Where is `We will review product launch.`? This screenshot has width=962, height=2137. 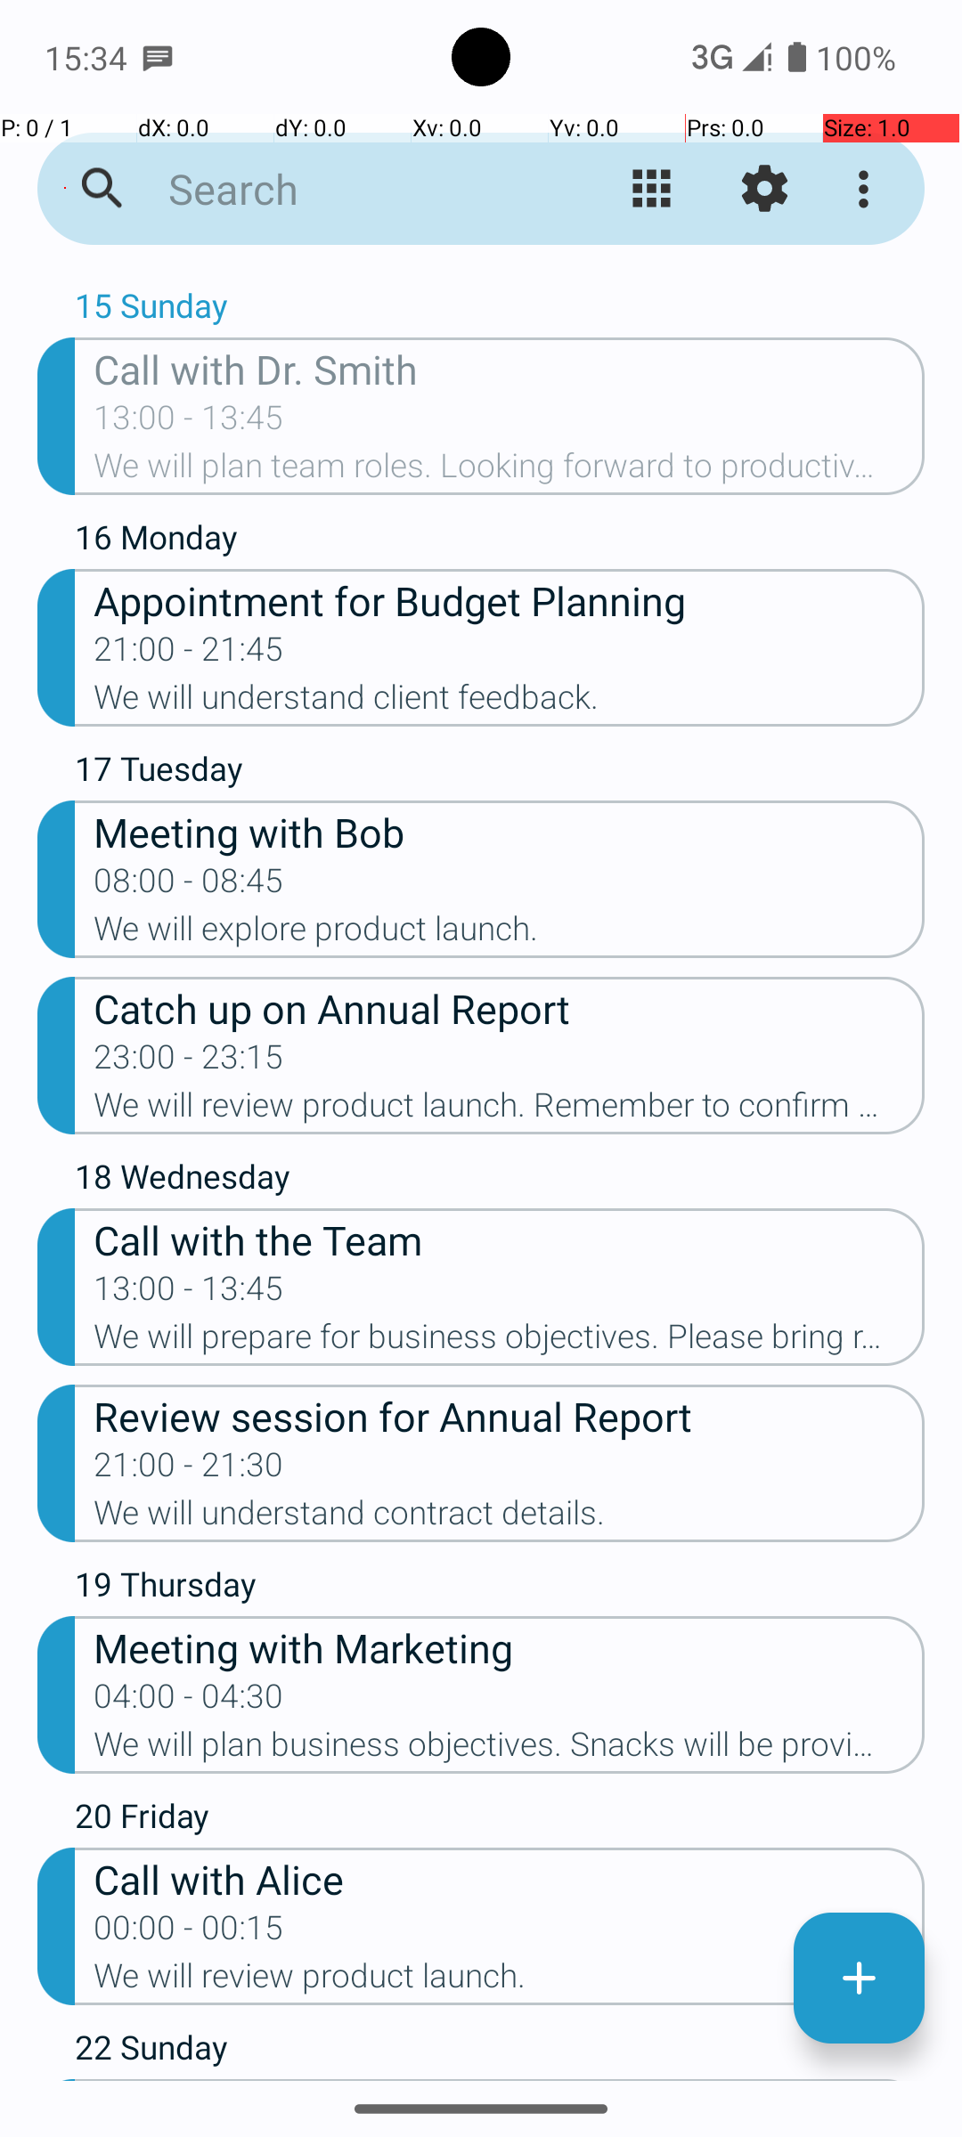 We will review product launch. is located at coordinates (510, 1981).